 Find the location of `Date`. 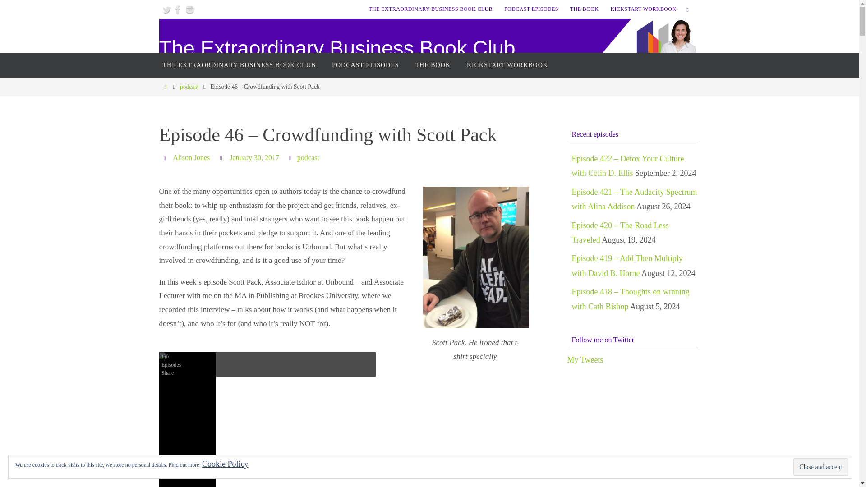

Date is located at coordinates (222, 157).